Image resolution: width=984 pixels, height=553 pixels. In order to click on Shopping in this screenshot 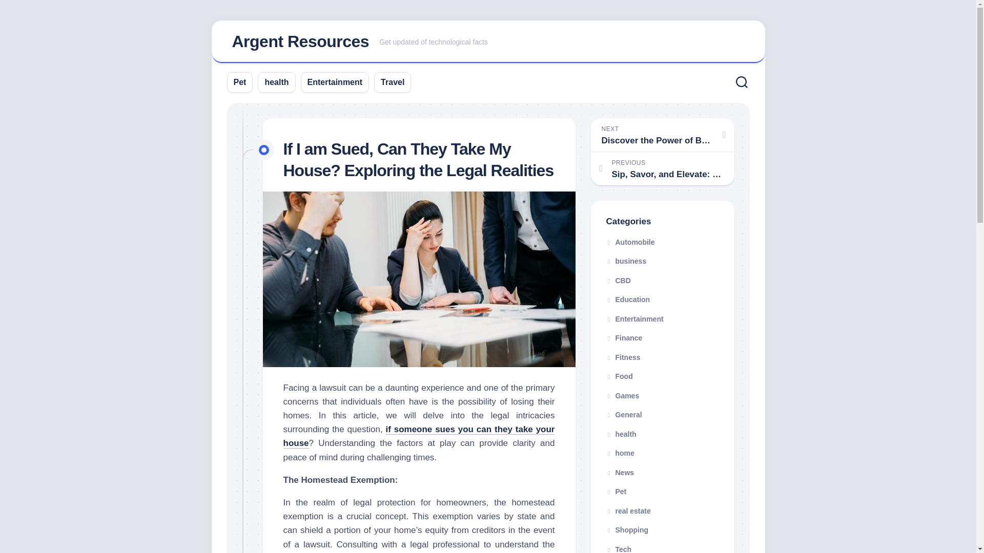, I will do `click(627, 530)`.